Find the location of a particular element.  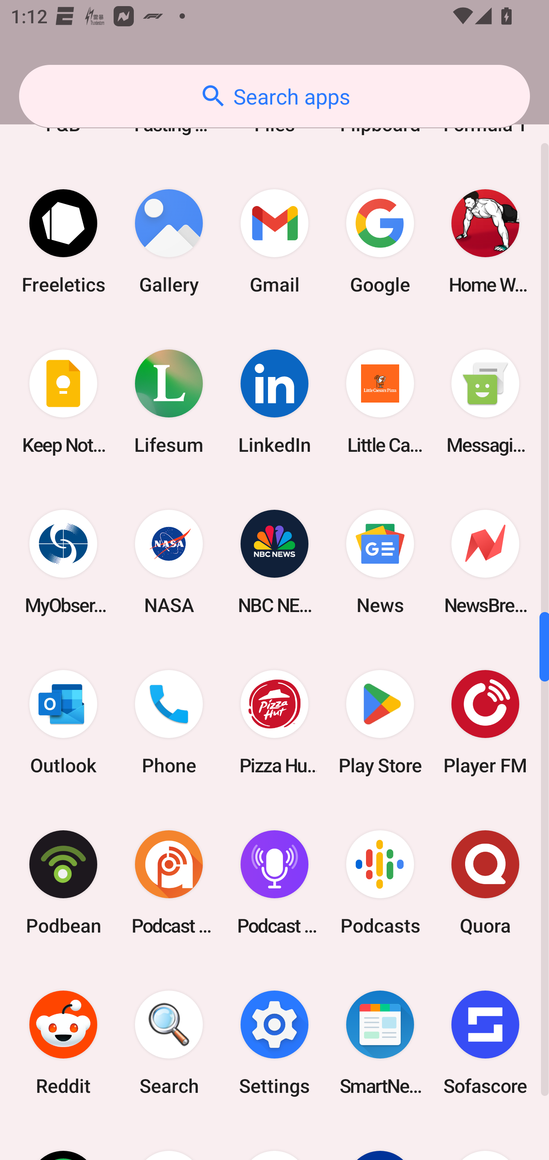

News is located at coordinates (380, 562).